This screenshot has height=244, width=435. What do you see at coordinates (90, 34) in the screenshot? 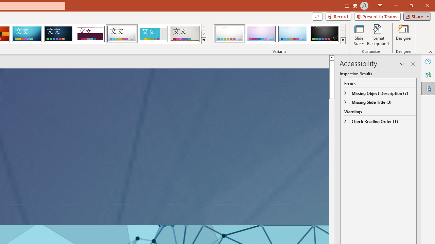
I see `Dividend` at bounding box center [90, 34].